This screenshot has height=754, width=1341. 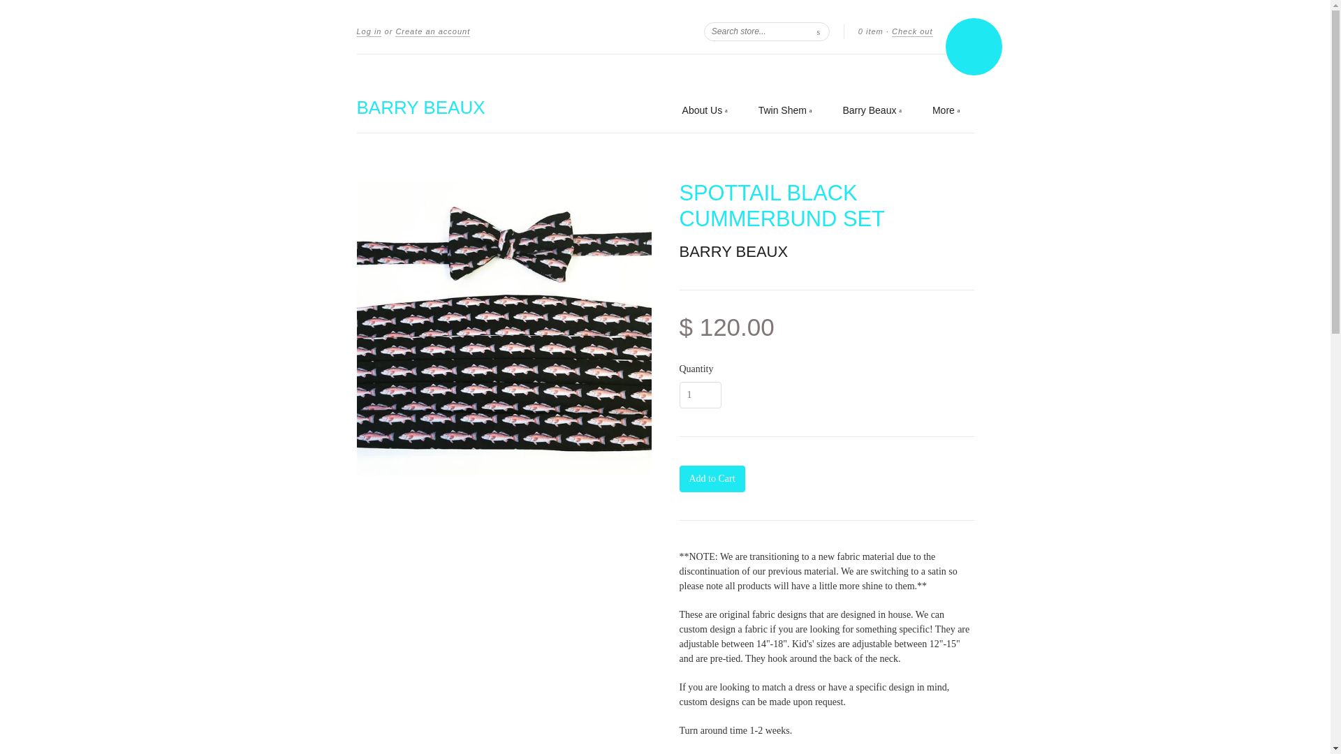 What do you see at coordinates (369, 31) in the screenshot?
I see `Log in` at bounding box center [369, 31].